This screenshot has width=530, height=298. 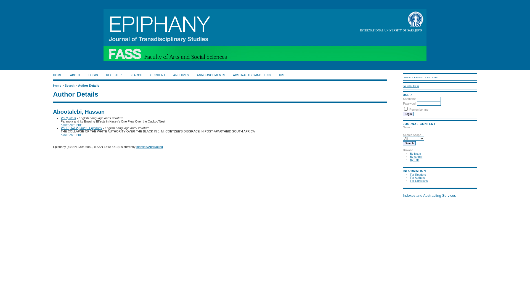 What do you see at coordinates (150, 147) in the screenshot?
I see `Indexed/Abstracted` at bounding box center [150, 147].